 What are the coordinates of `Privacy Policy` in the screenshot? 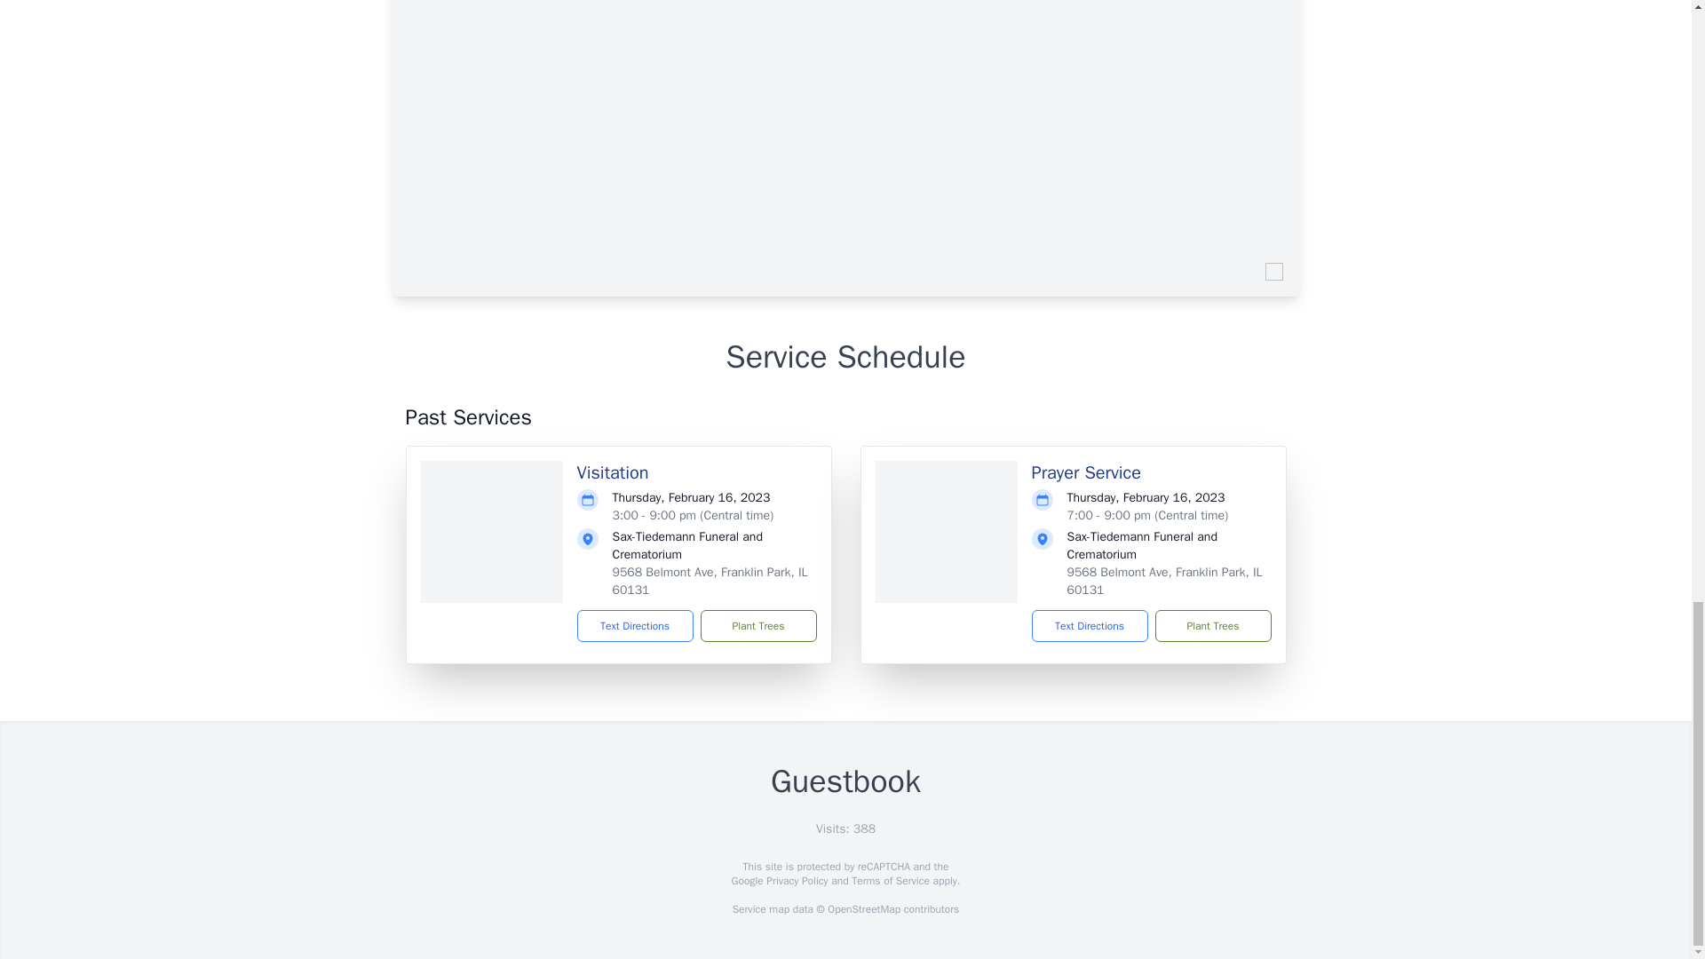 It's located at (796, 881).